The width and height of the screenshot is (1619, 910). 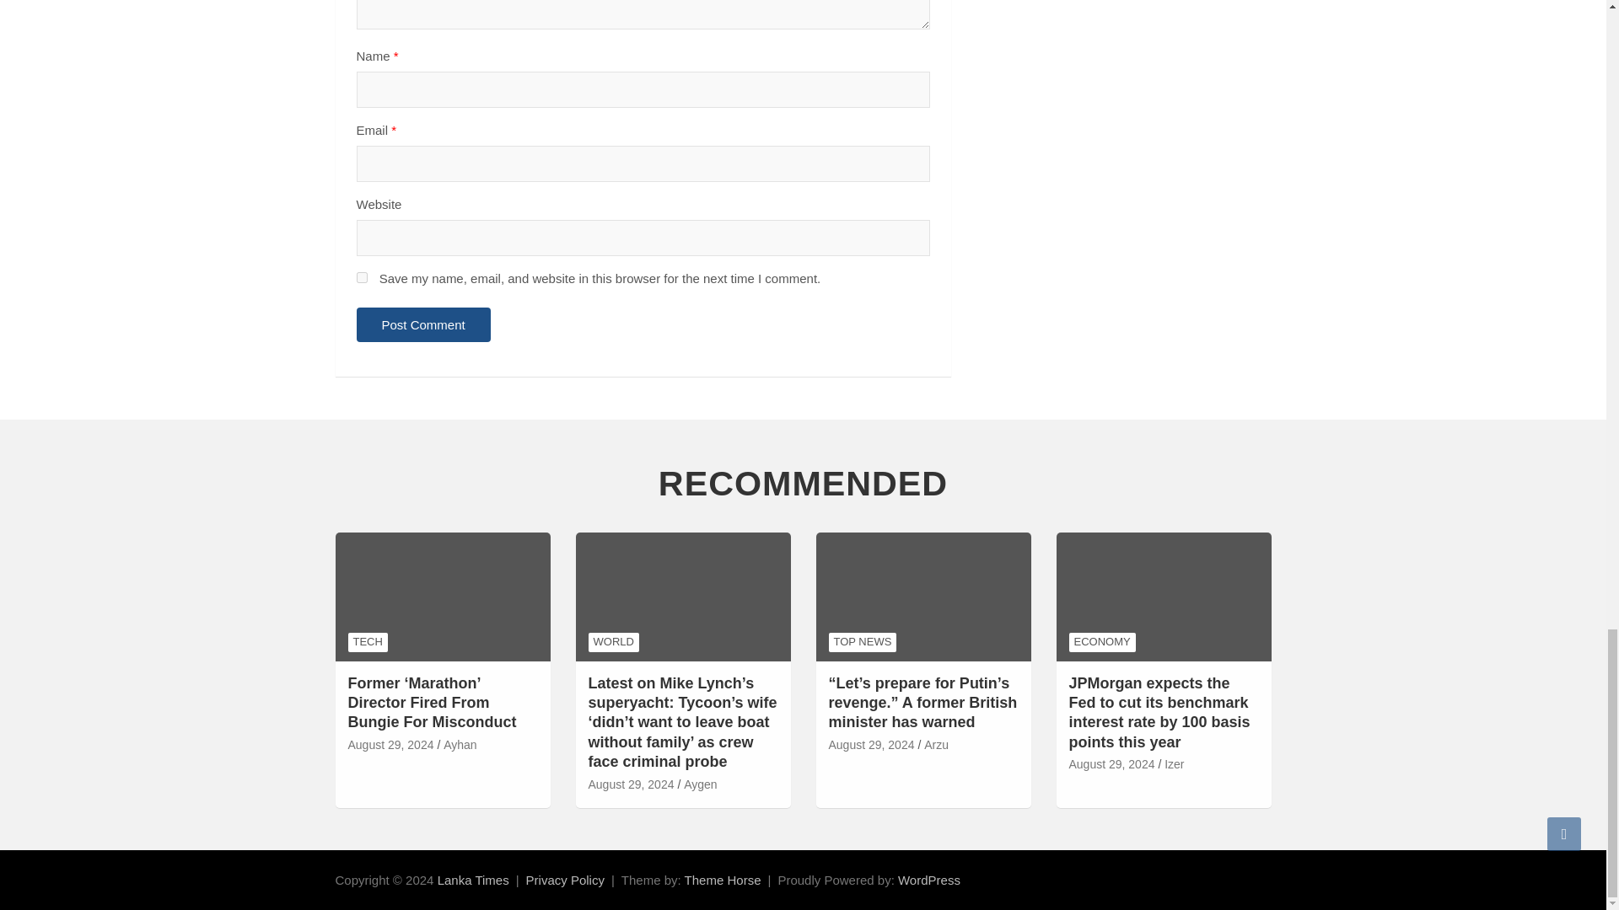 I want to click on Lanka Times, so click(x=473, y=880).